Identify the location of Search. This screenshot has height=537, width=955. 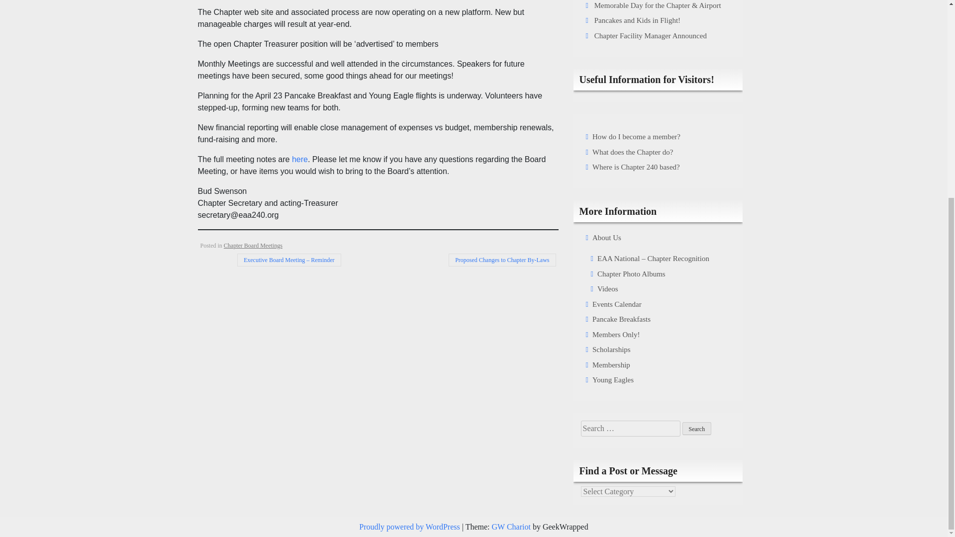
(697, 428).